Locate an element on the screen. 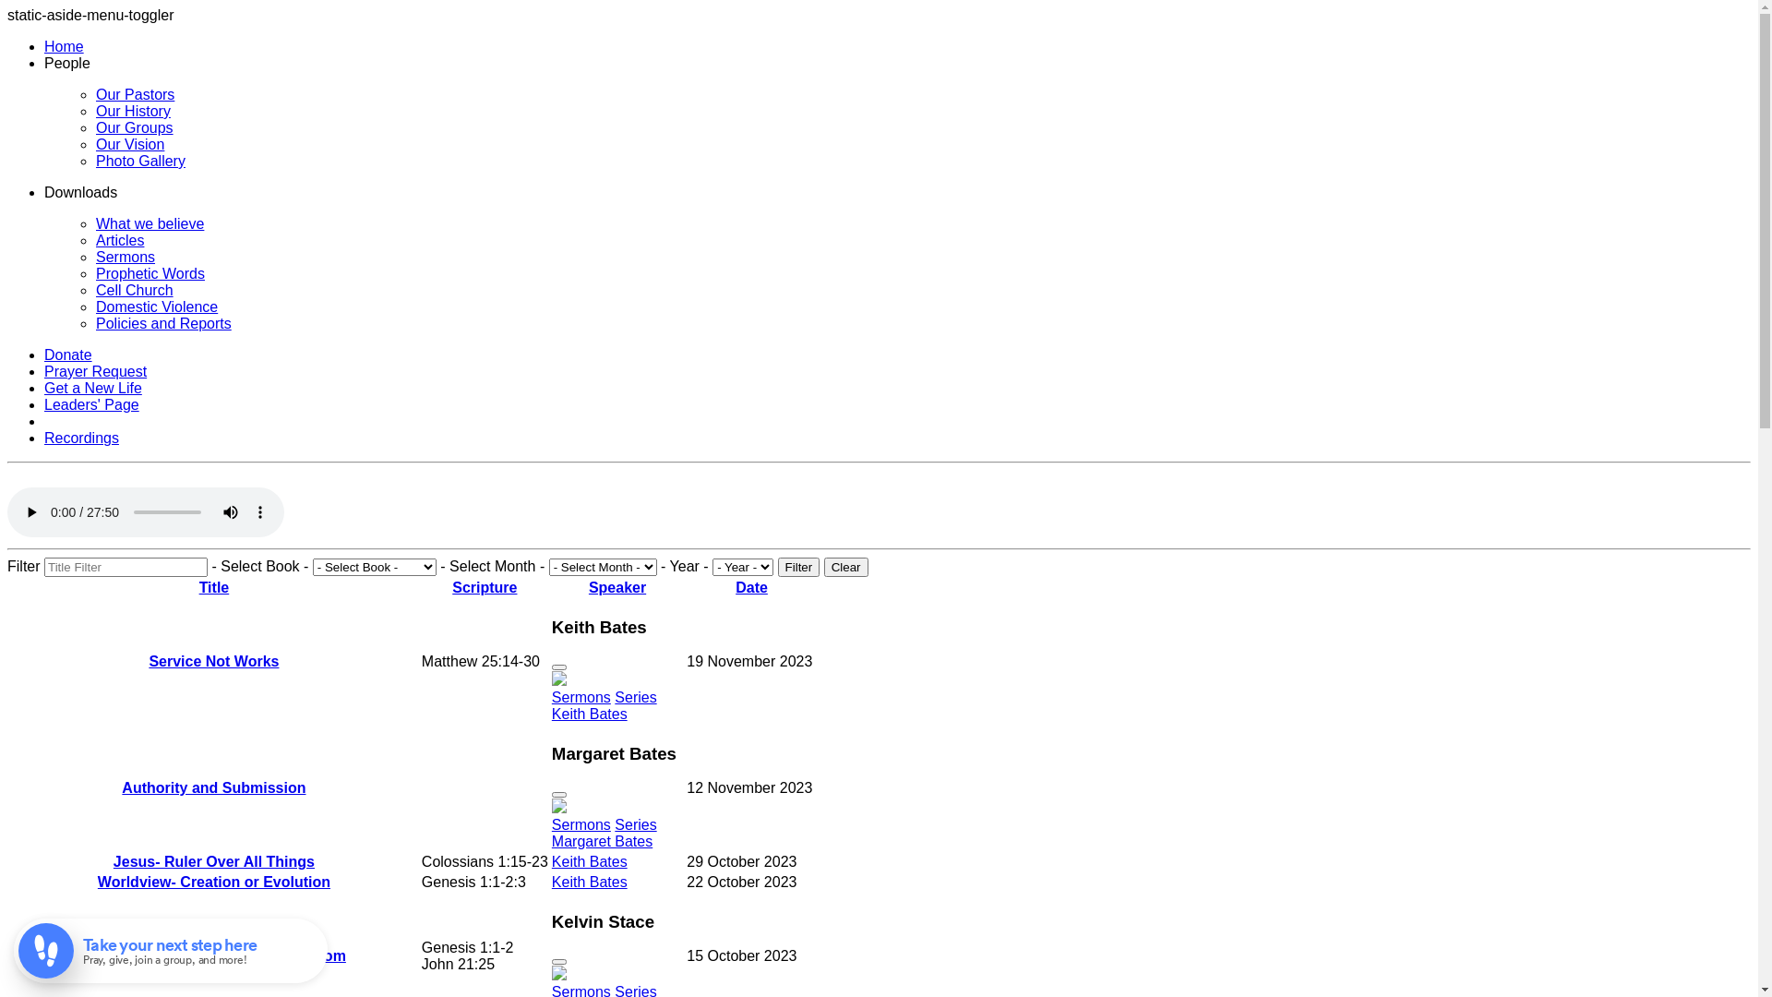 The width and height of the screenshot is (1772, 997). Clear is located at coordinates (846, 567).